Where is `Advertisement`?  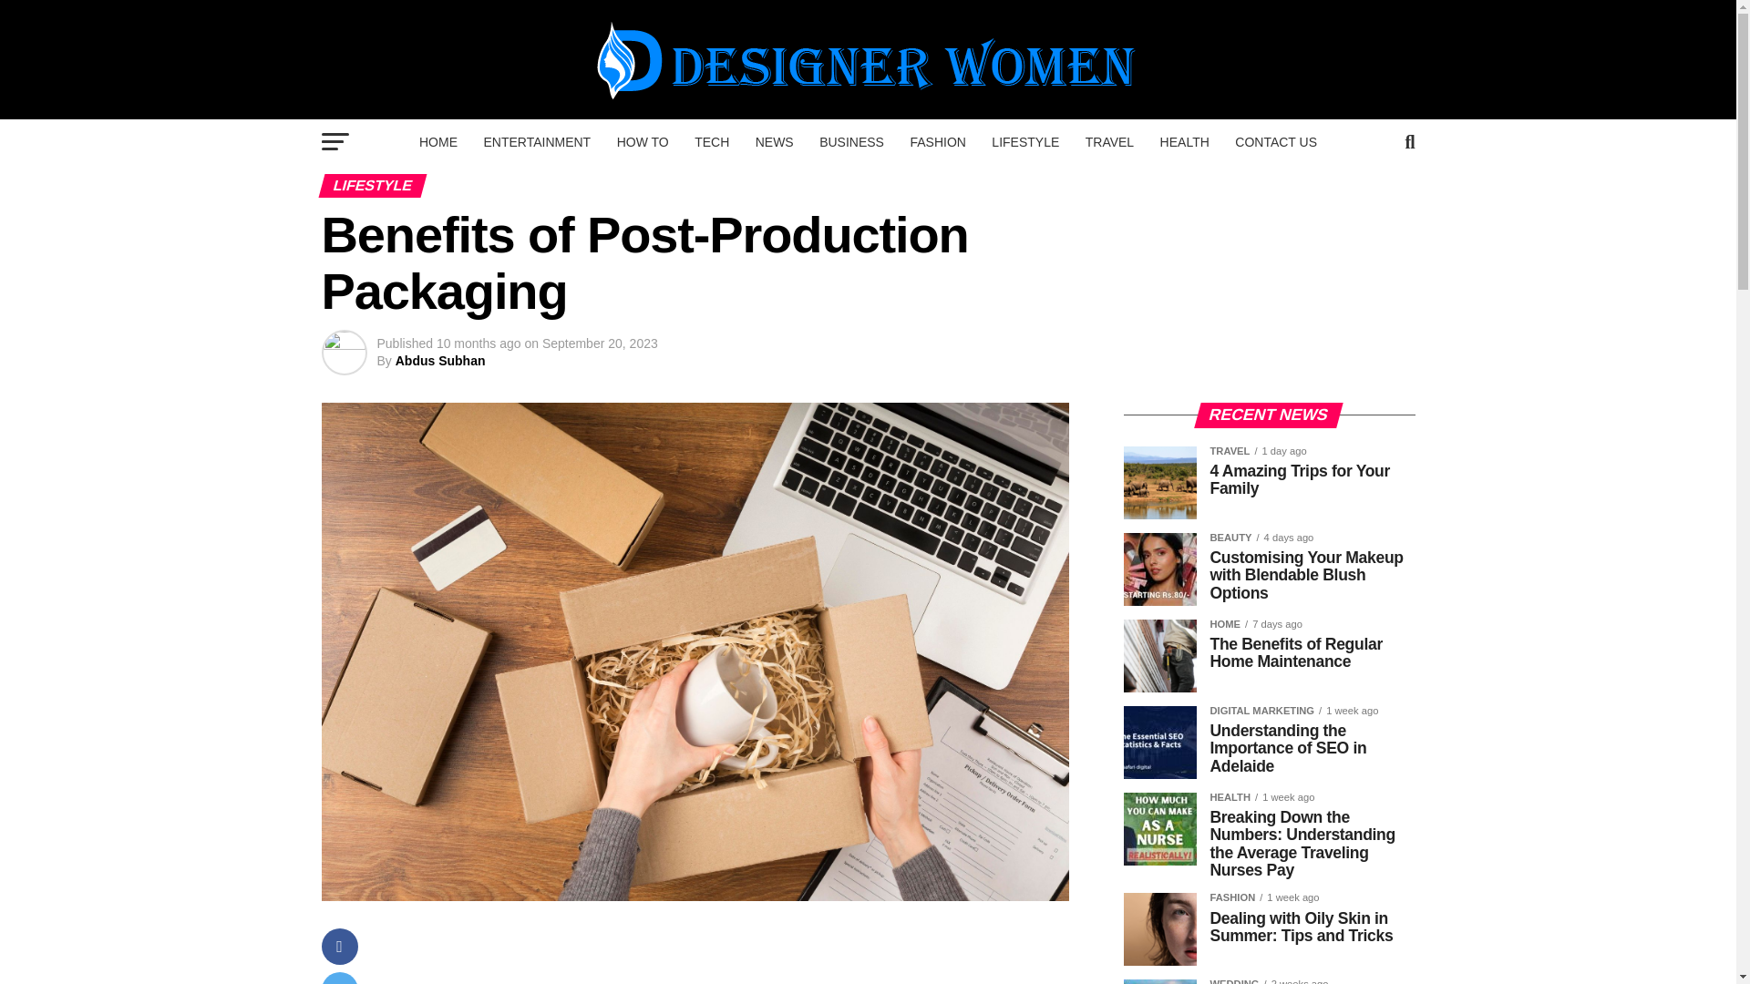
Advertisement is located at coordinates (731, 957).